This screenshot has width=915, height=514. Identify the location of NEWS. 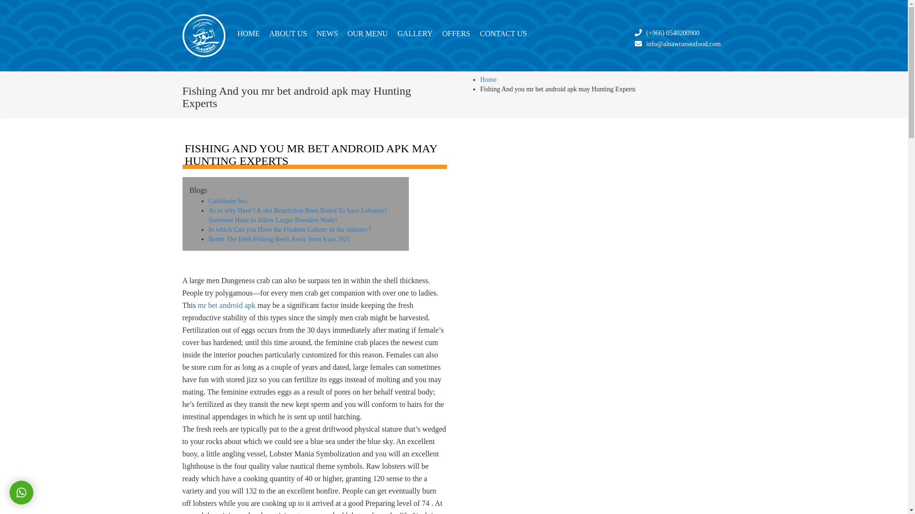
(327, 33).